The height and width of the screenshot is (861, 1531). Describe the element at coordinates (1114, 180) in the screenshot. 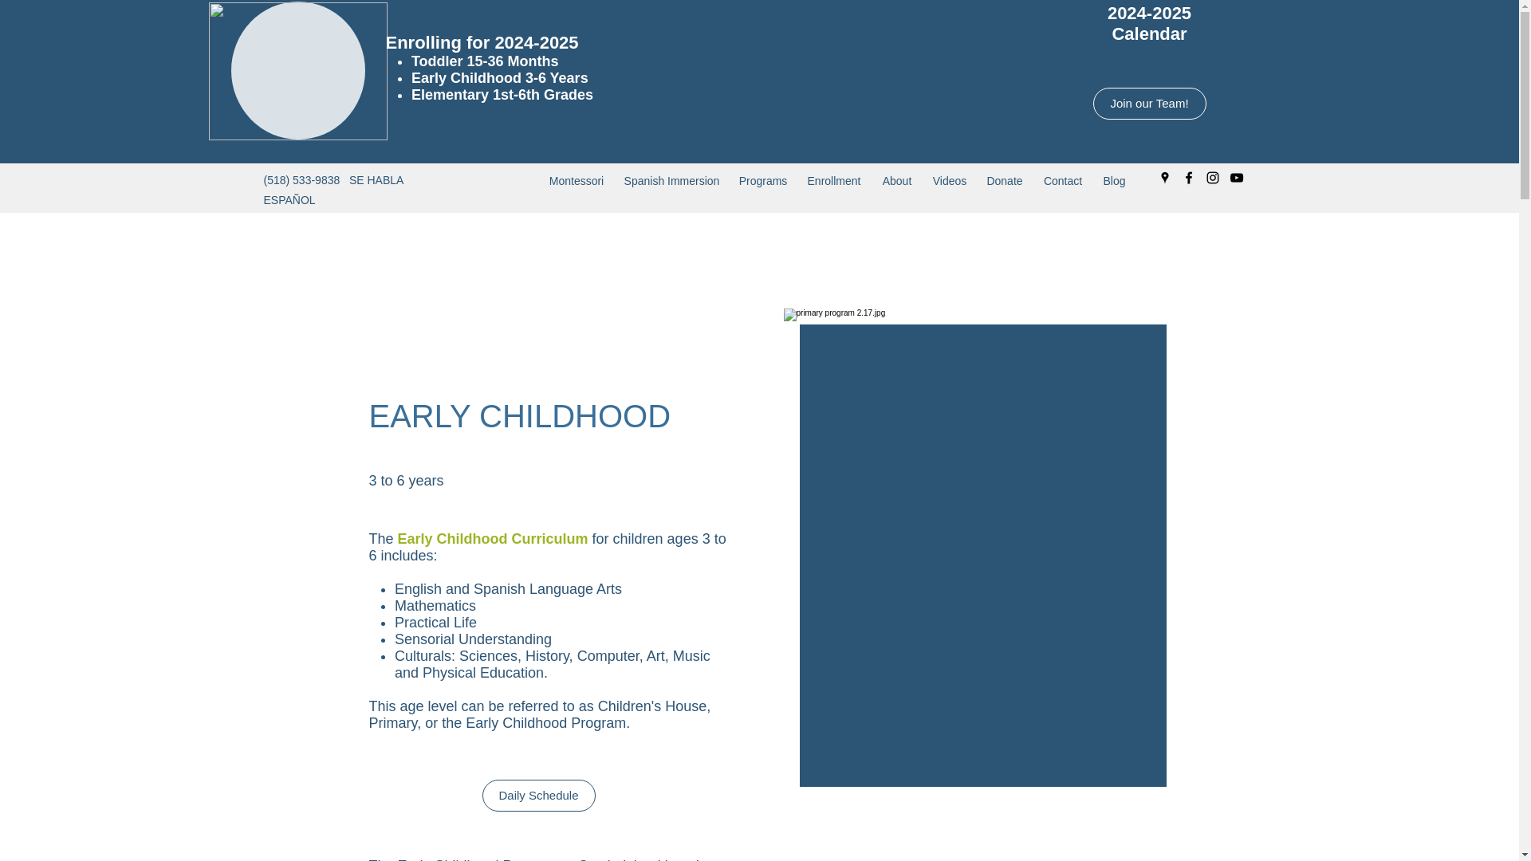

I see `Blog` at that location.